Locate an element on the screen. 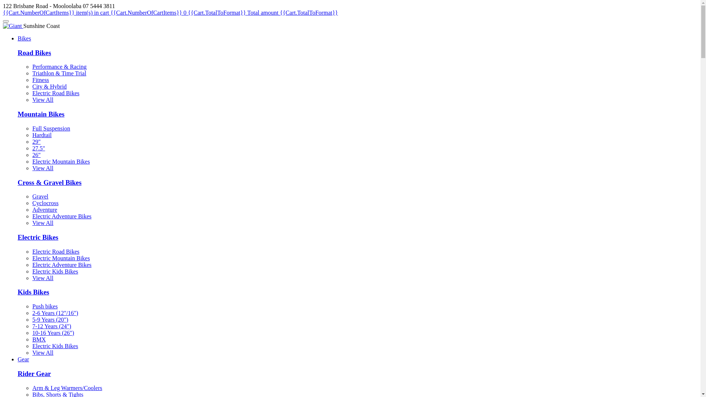 This screenshot has width=706, height=397. 27.5" is located at coordinates (39, 149).